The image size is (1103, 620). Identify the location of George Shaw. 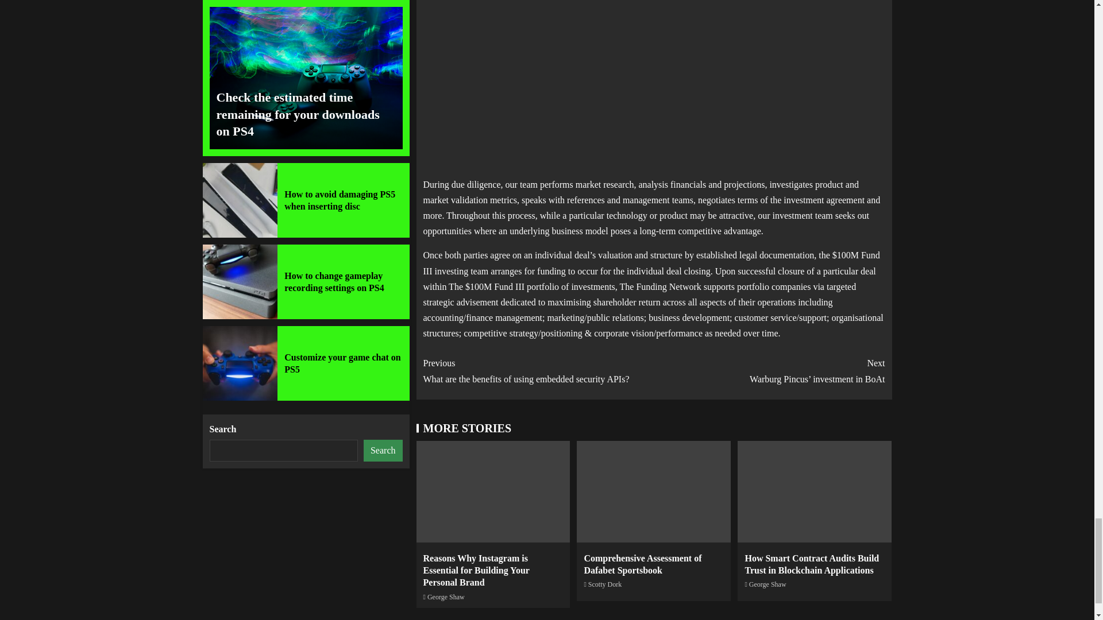
(768, 584).